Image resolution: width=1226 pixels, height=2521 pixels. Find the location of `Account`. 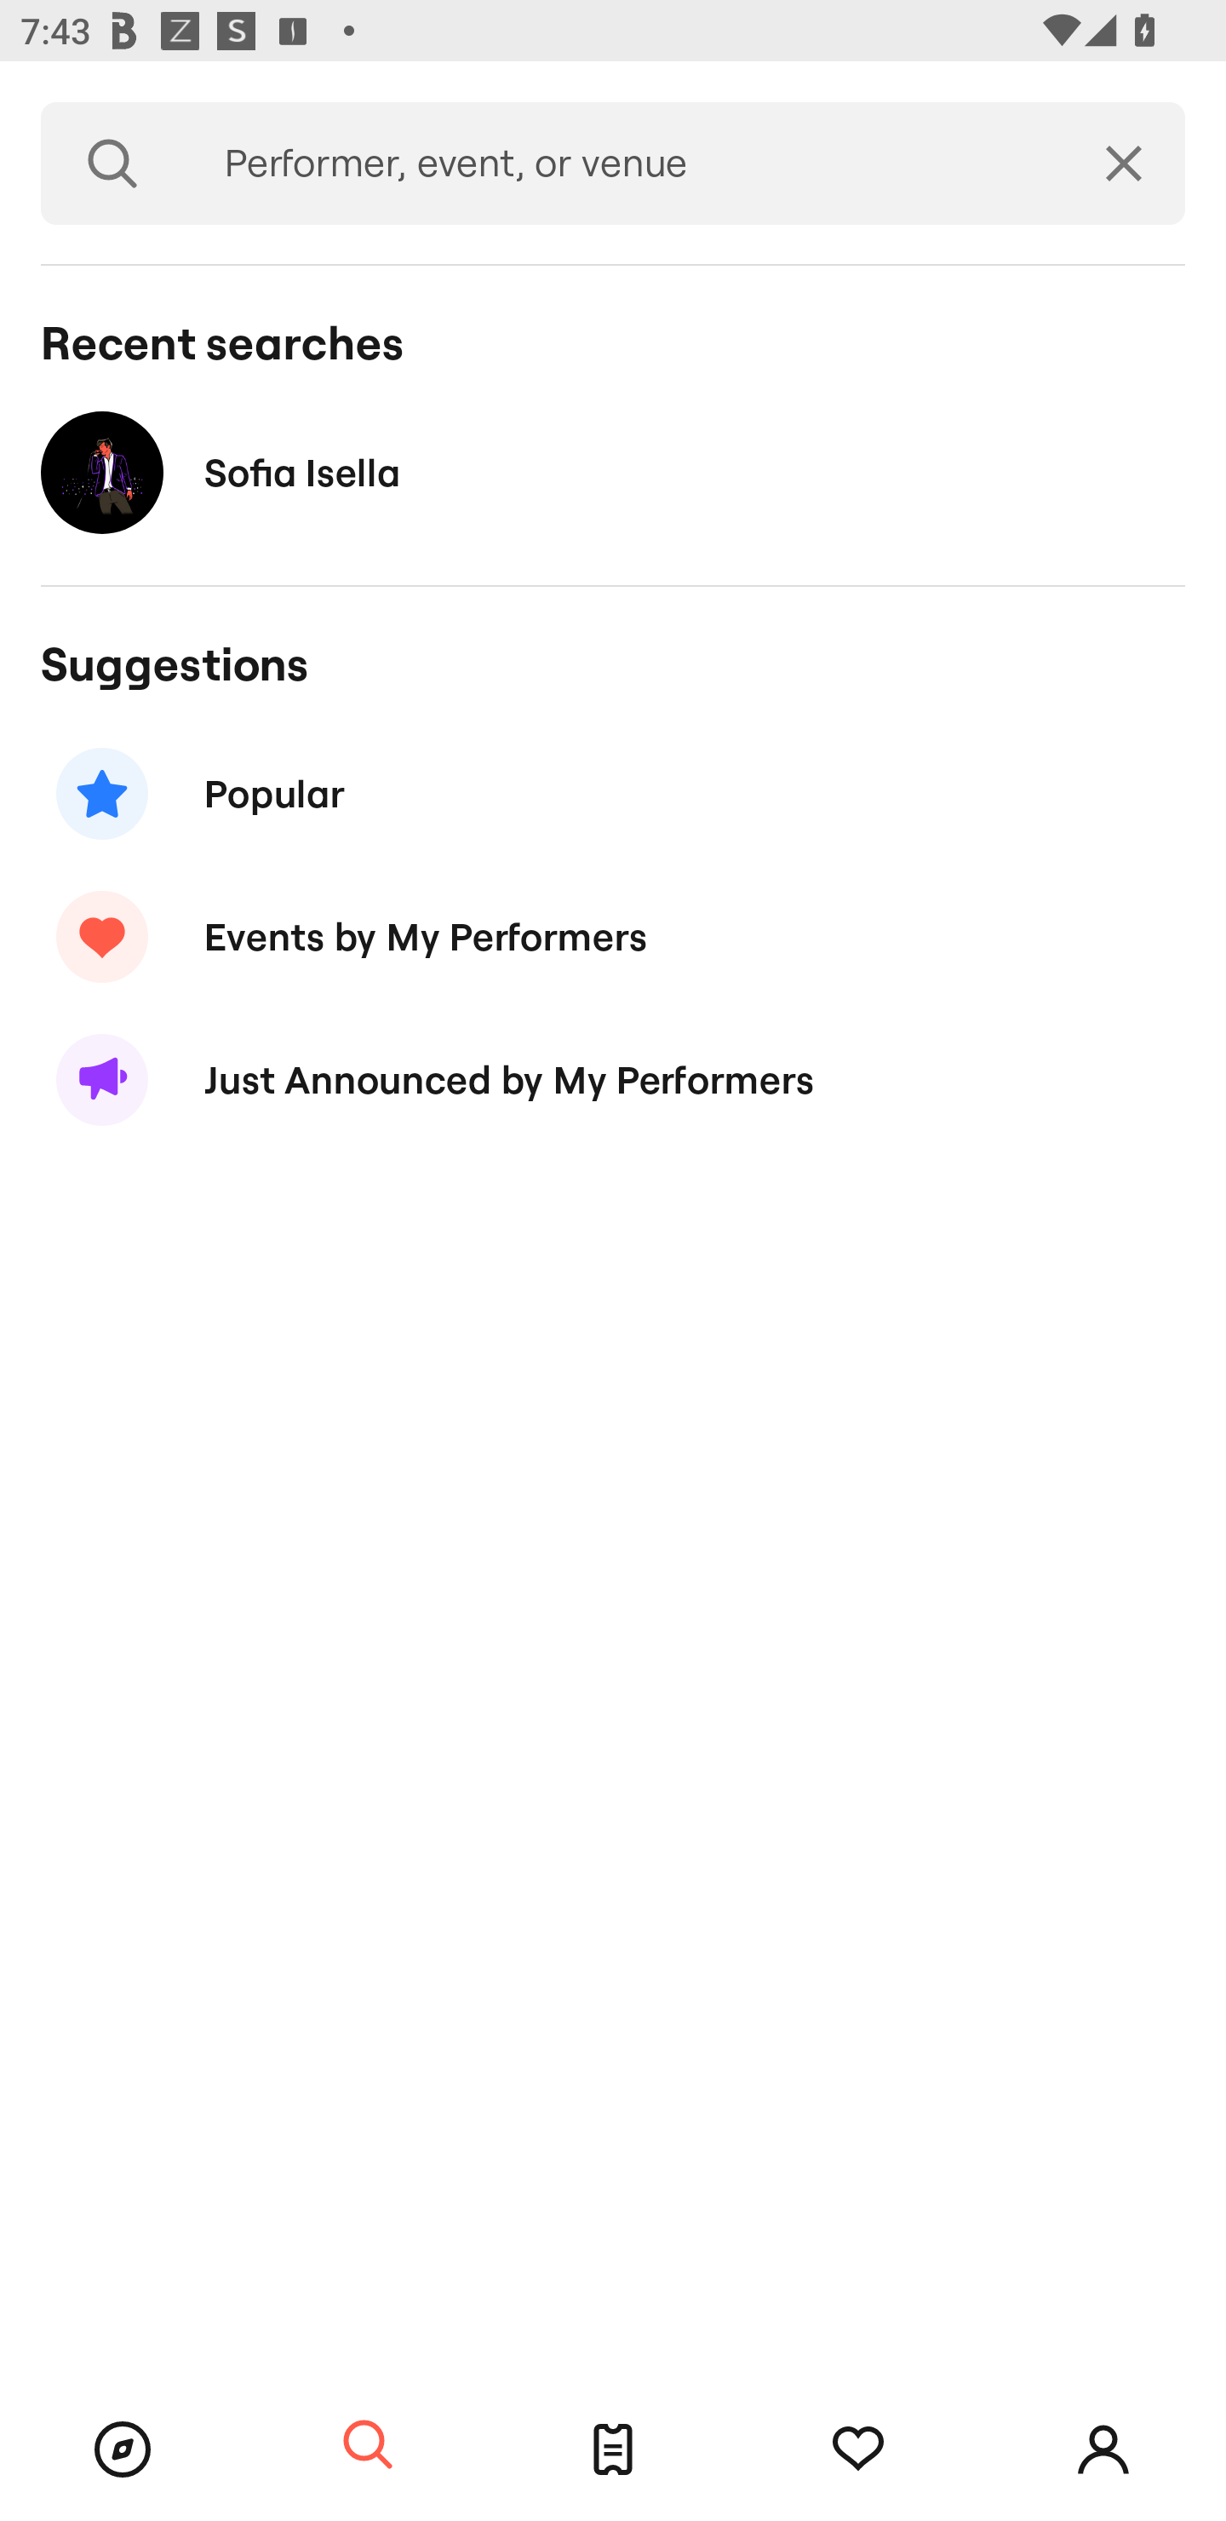

Account is located at coordinates (1103, 2449).